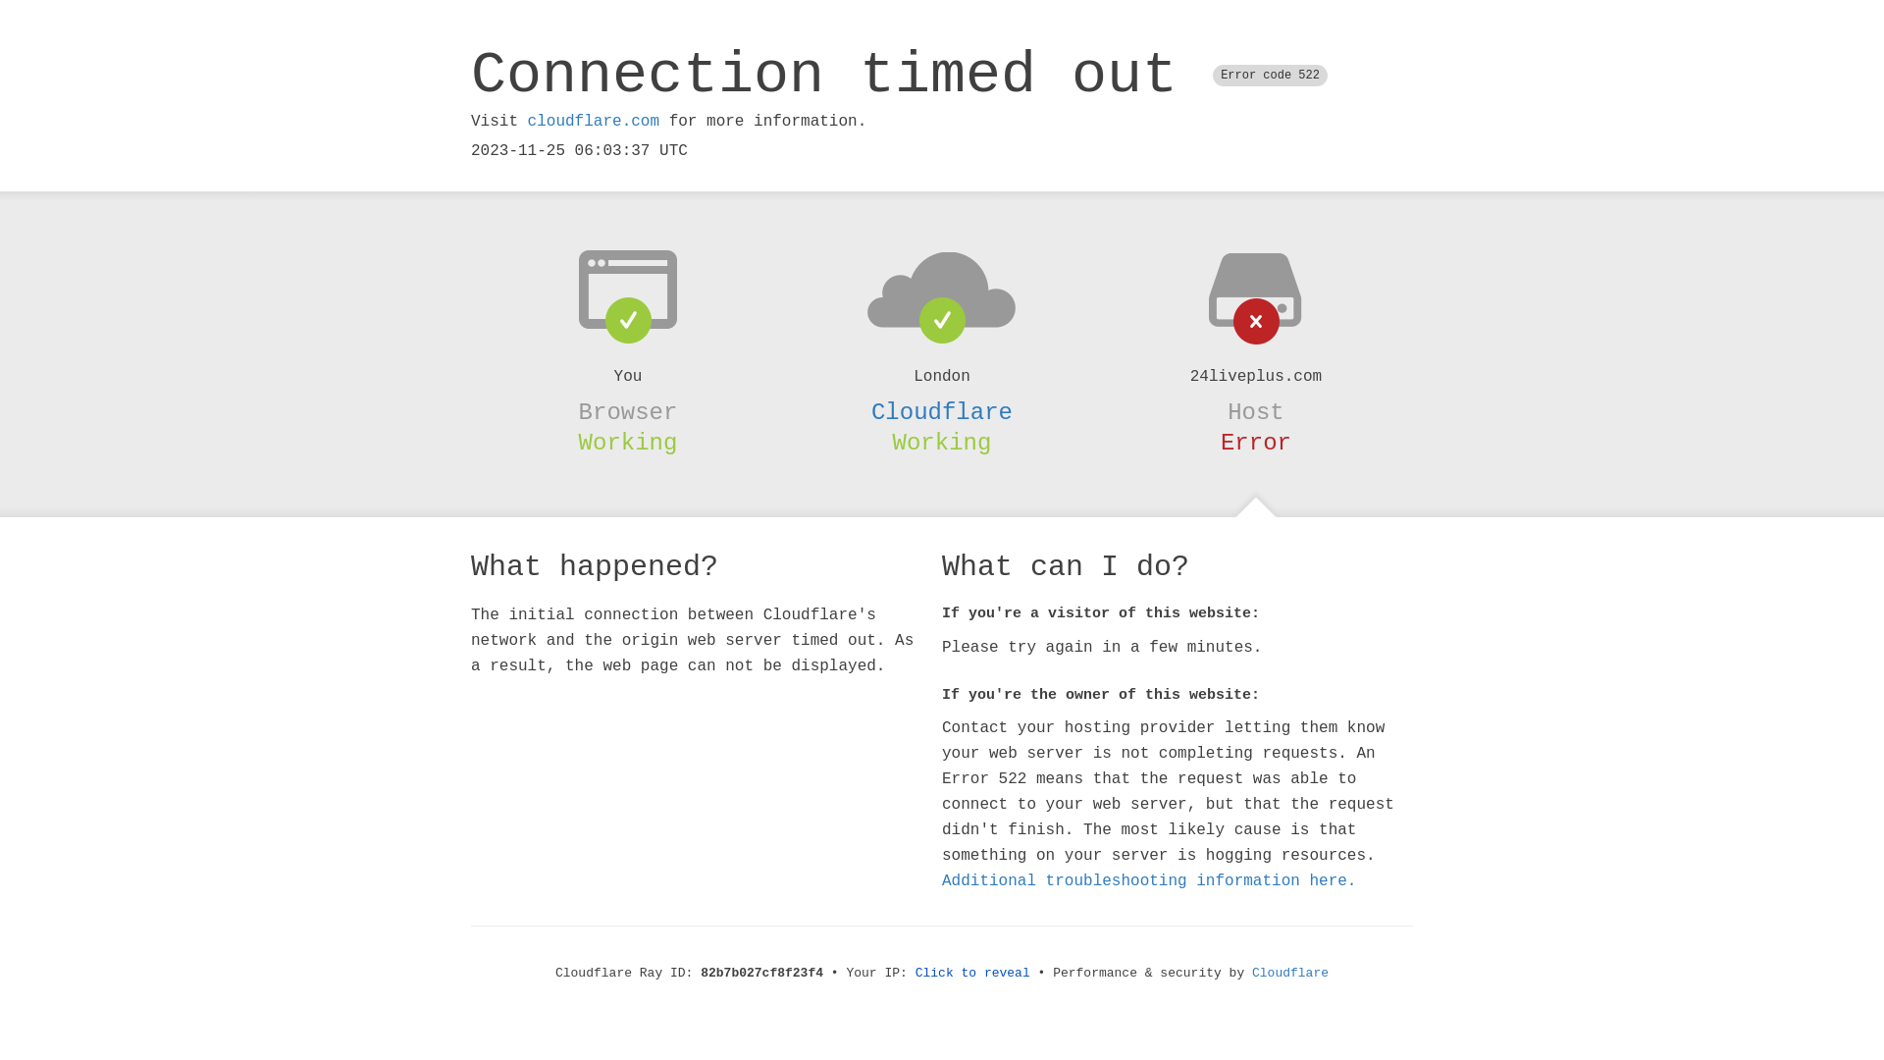 The height and width of the screenshot is (1060, 1884). What do you see at coordinates (942, 412) in the screenshot?
I see `Cloudflare` at bounding box center [942, 412].